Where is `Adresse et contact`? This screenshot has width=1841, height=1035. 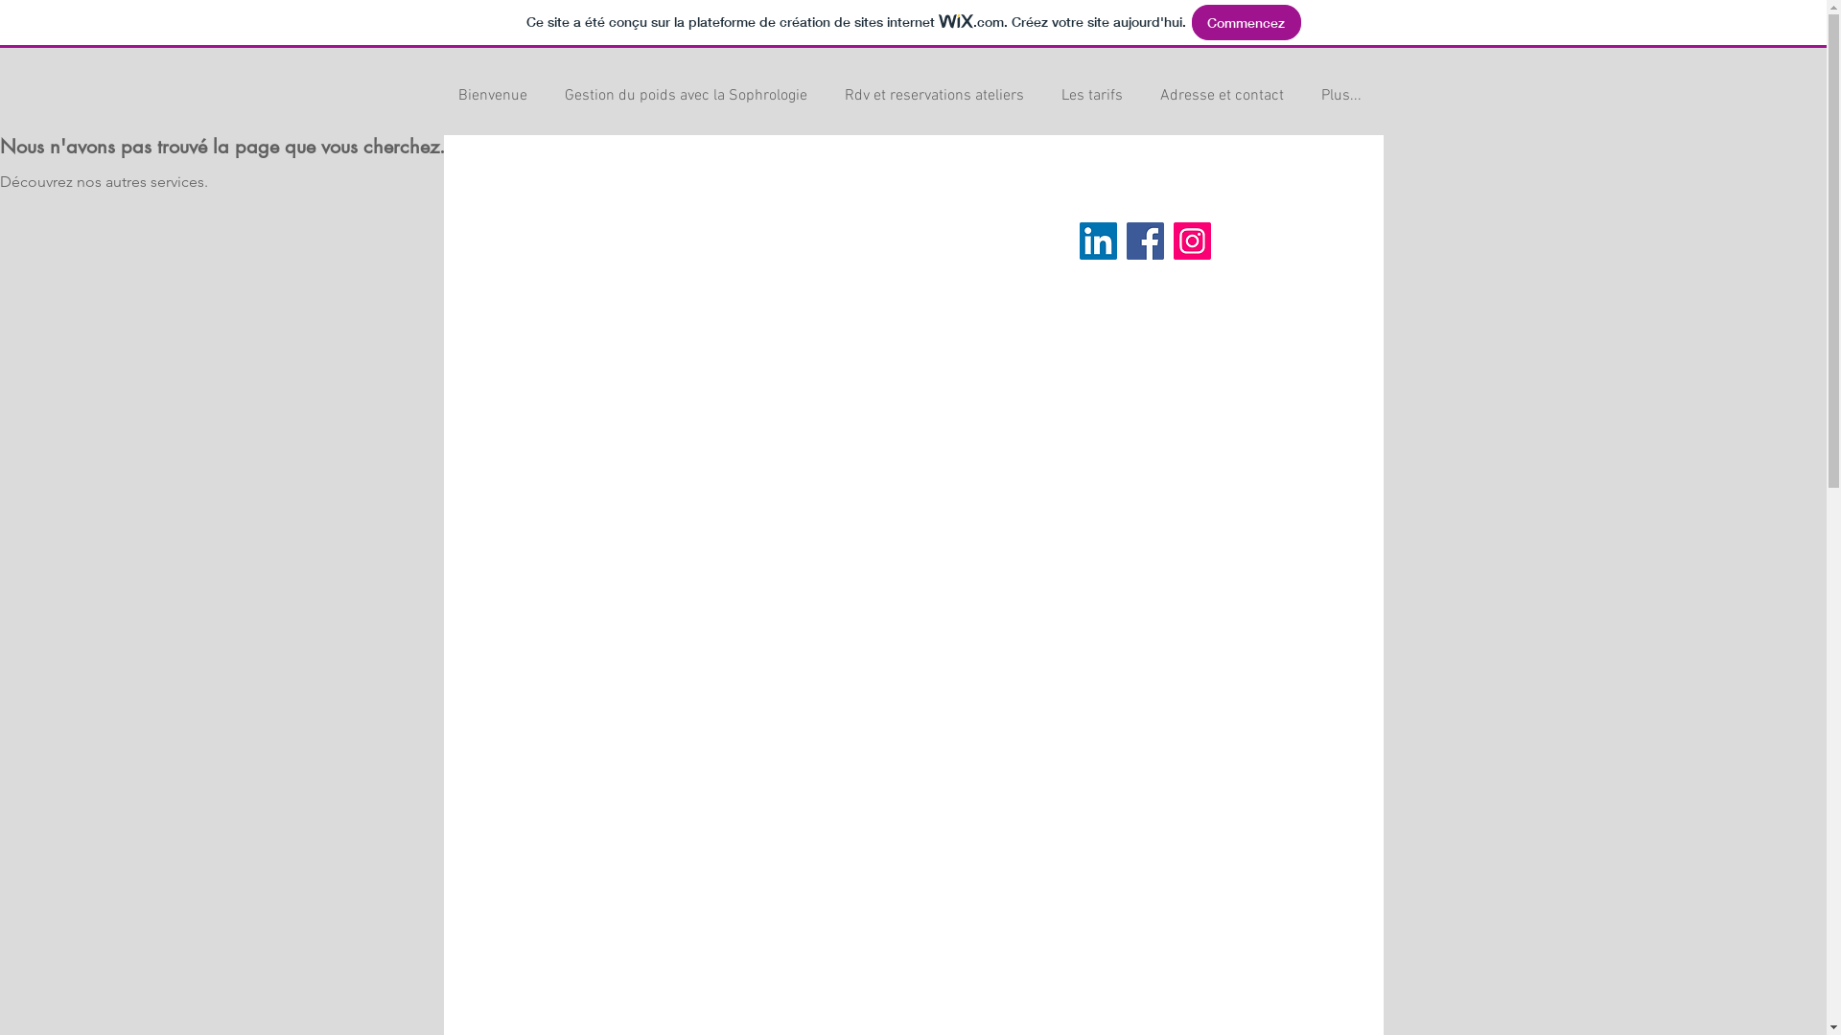 Adresse et contact is located at coordinates (1225, 96).